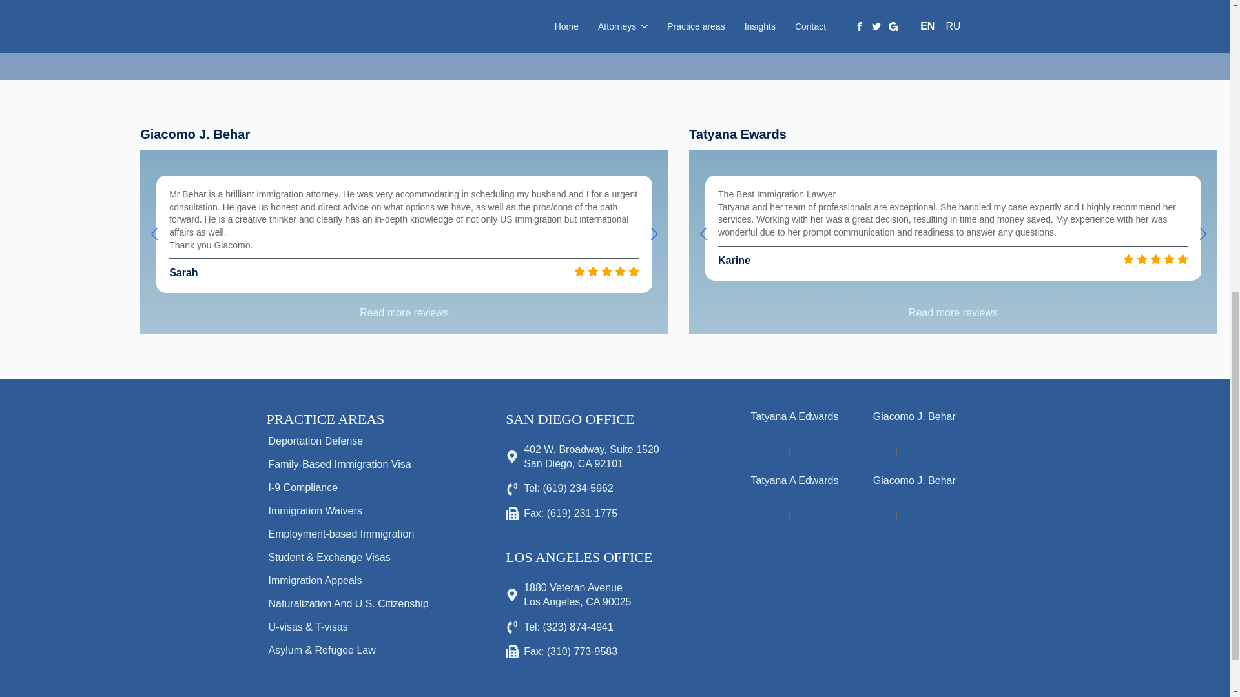 Image resolution: width=1240 pixels, height=697 pixels. Describe the element at coordinates (899, 460) in the screenshot. I see `Lawyer Immigration` at that location.